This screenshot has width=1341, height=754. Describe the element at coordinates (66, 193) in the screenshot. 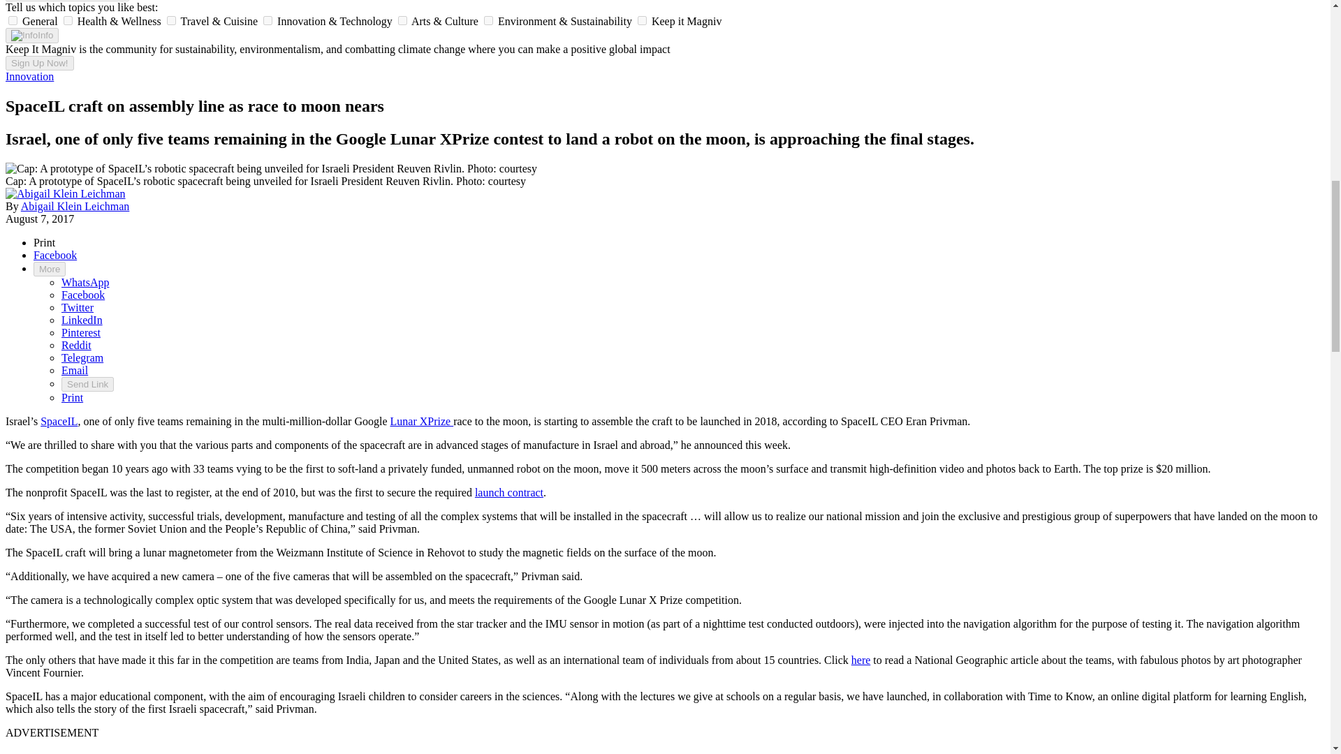

I see `Abigail Klein Leichman` at that location.